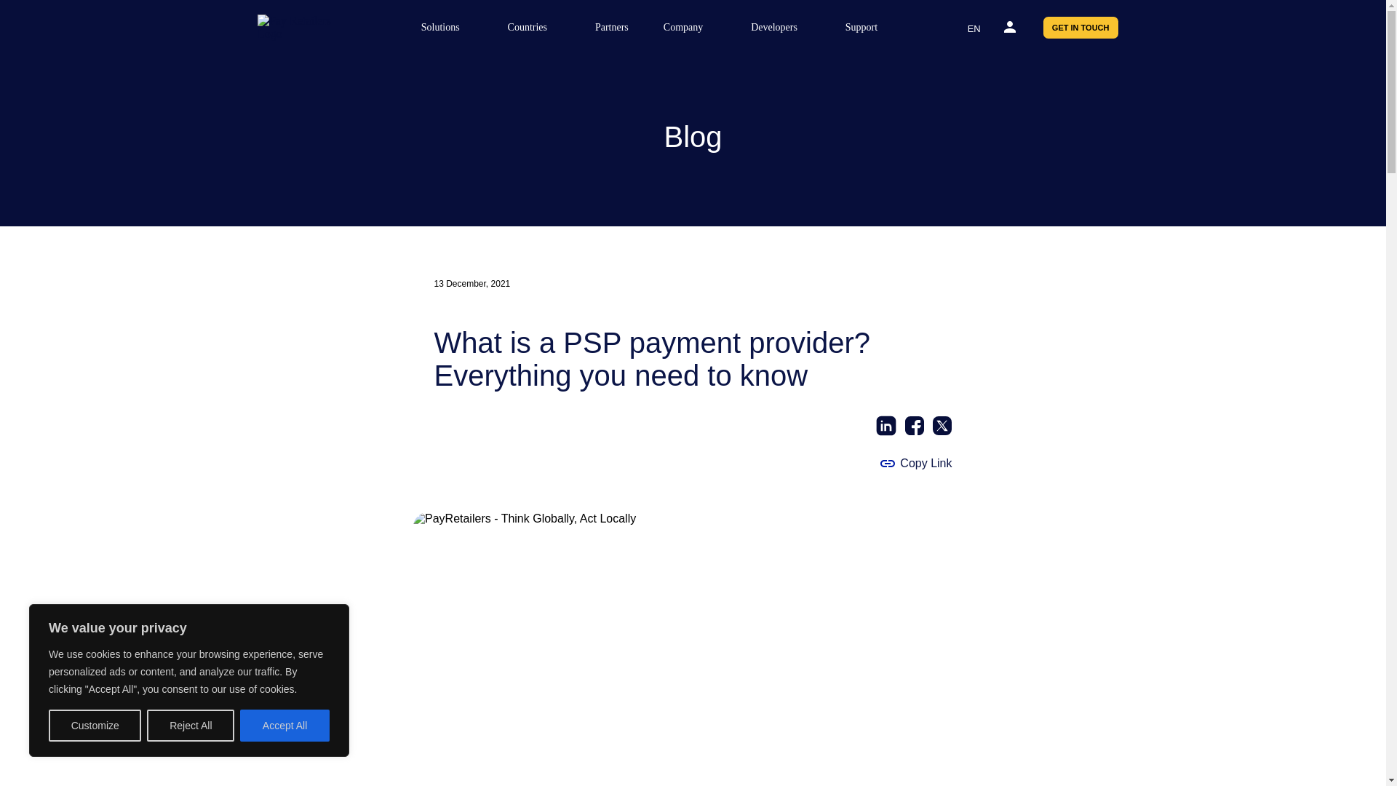 Image resolution: width=1397 pixels, height=786 pixels. I want to click on Accept All, so click(285, 726).